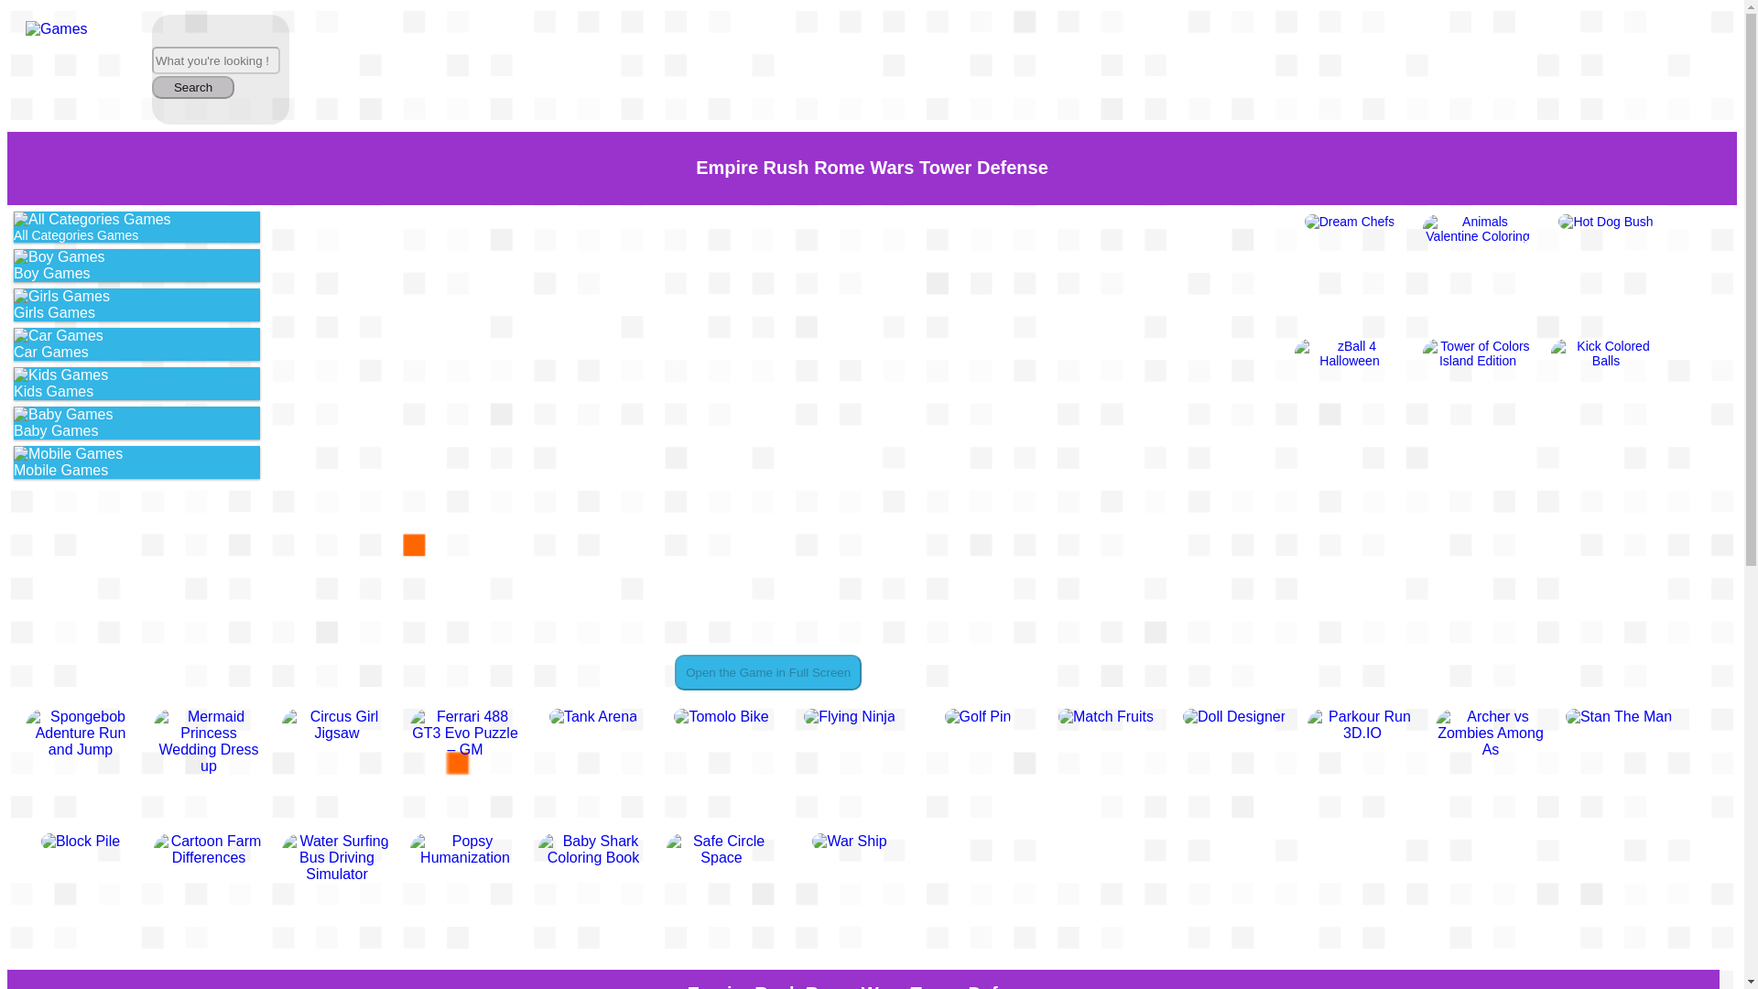 The width and height of the screenshot is (1758, 989). Describe the element at coordinates (137, 266) in the screenshot. I see `Boy Games` at that location.